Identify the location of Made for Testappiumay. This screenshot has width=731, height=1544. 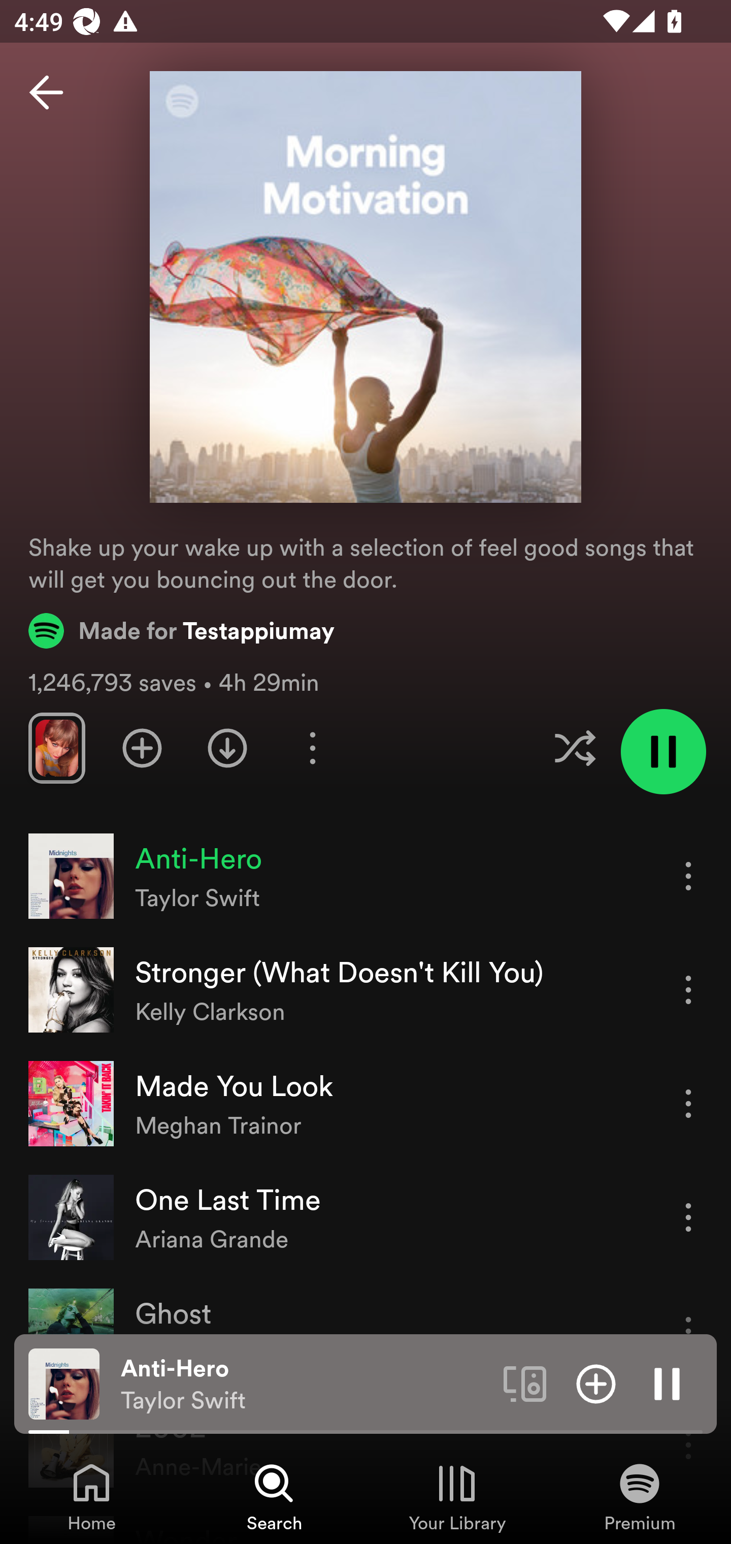
(182, 630).